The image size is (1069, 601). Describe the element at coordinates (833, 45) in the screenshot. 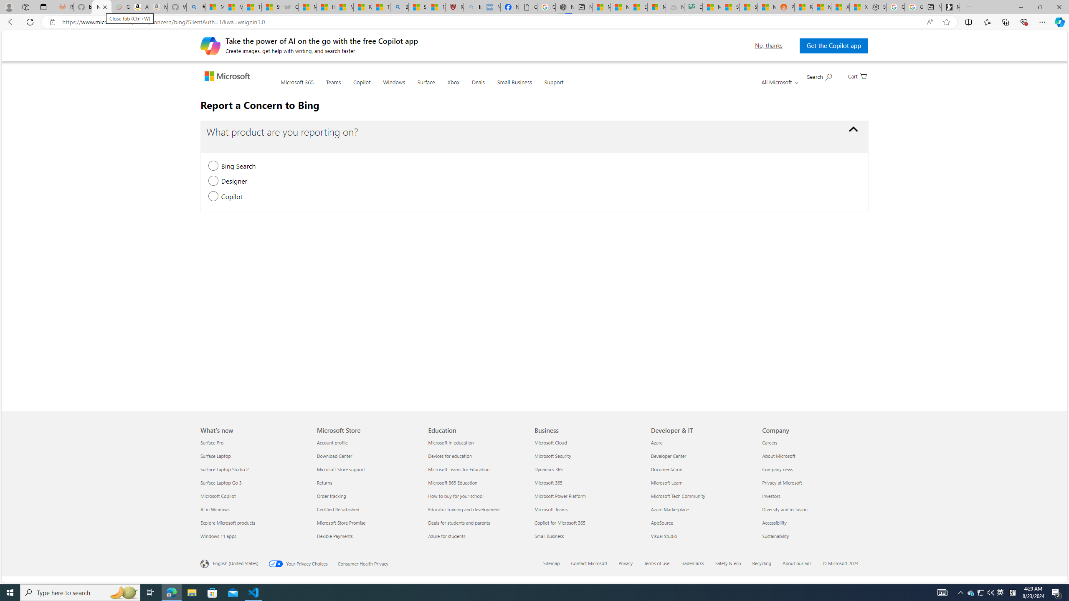

I see `Get the Copilot app ` at that location.